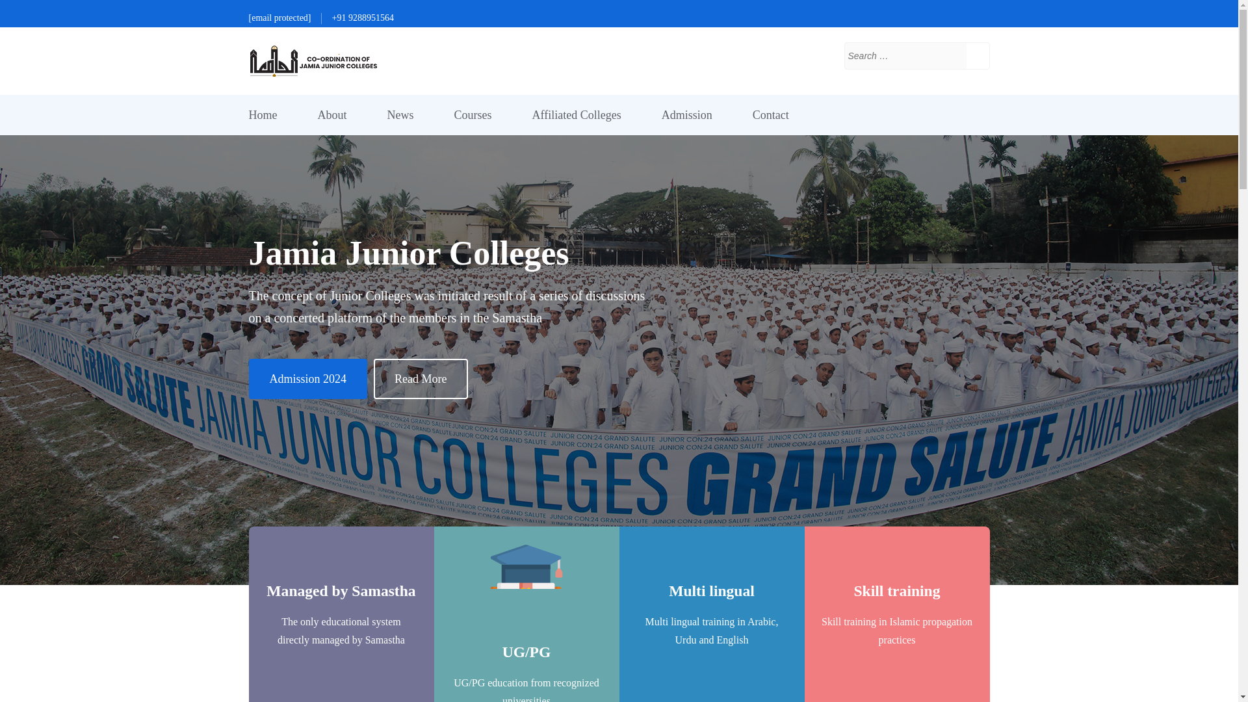  What do you see at coordinates (341, 591) in the screenshot?
I see `Managed by Samastha` at bounding box center [341, 591].